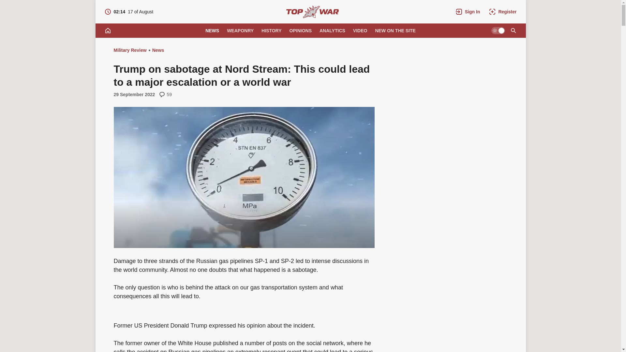 The height and width of the screenshot is (352, 626). I want to click on Sign In, so click(271, 31).